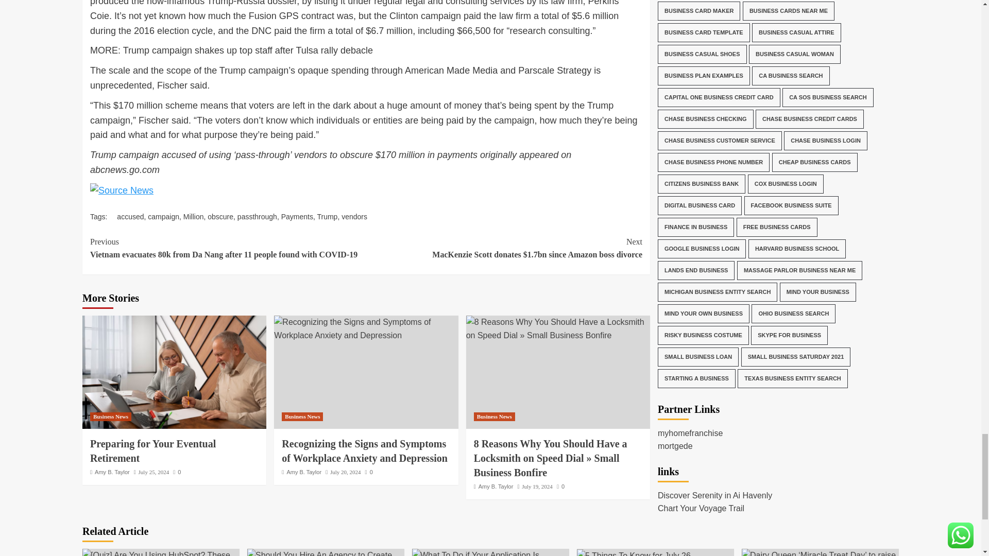  I want to click on obscure, so click(220, 216).